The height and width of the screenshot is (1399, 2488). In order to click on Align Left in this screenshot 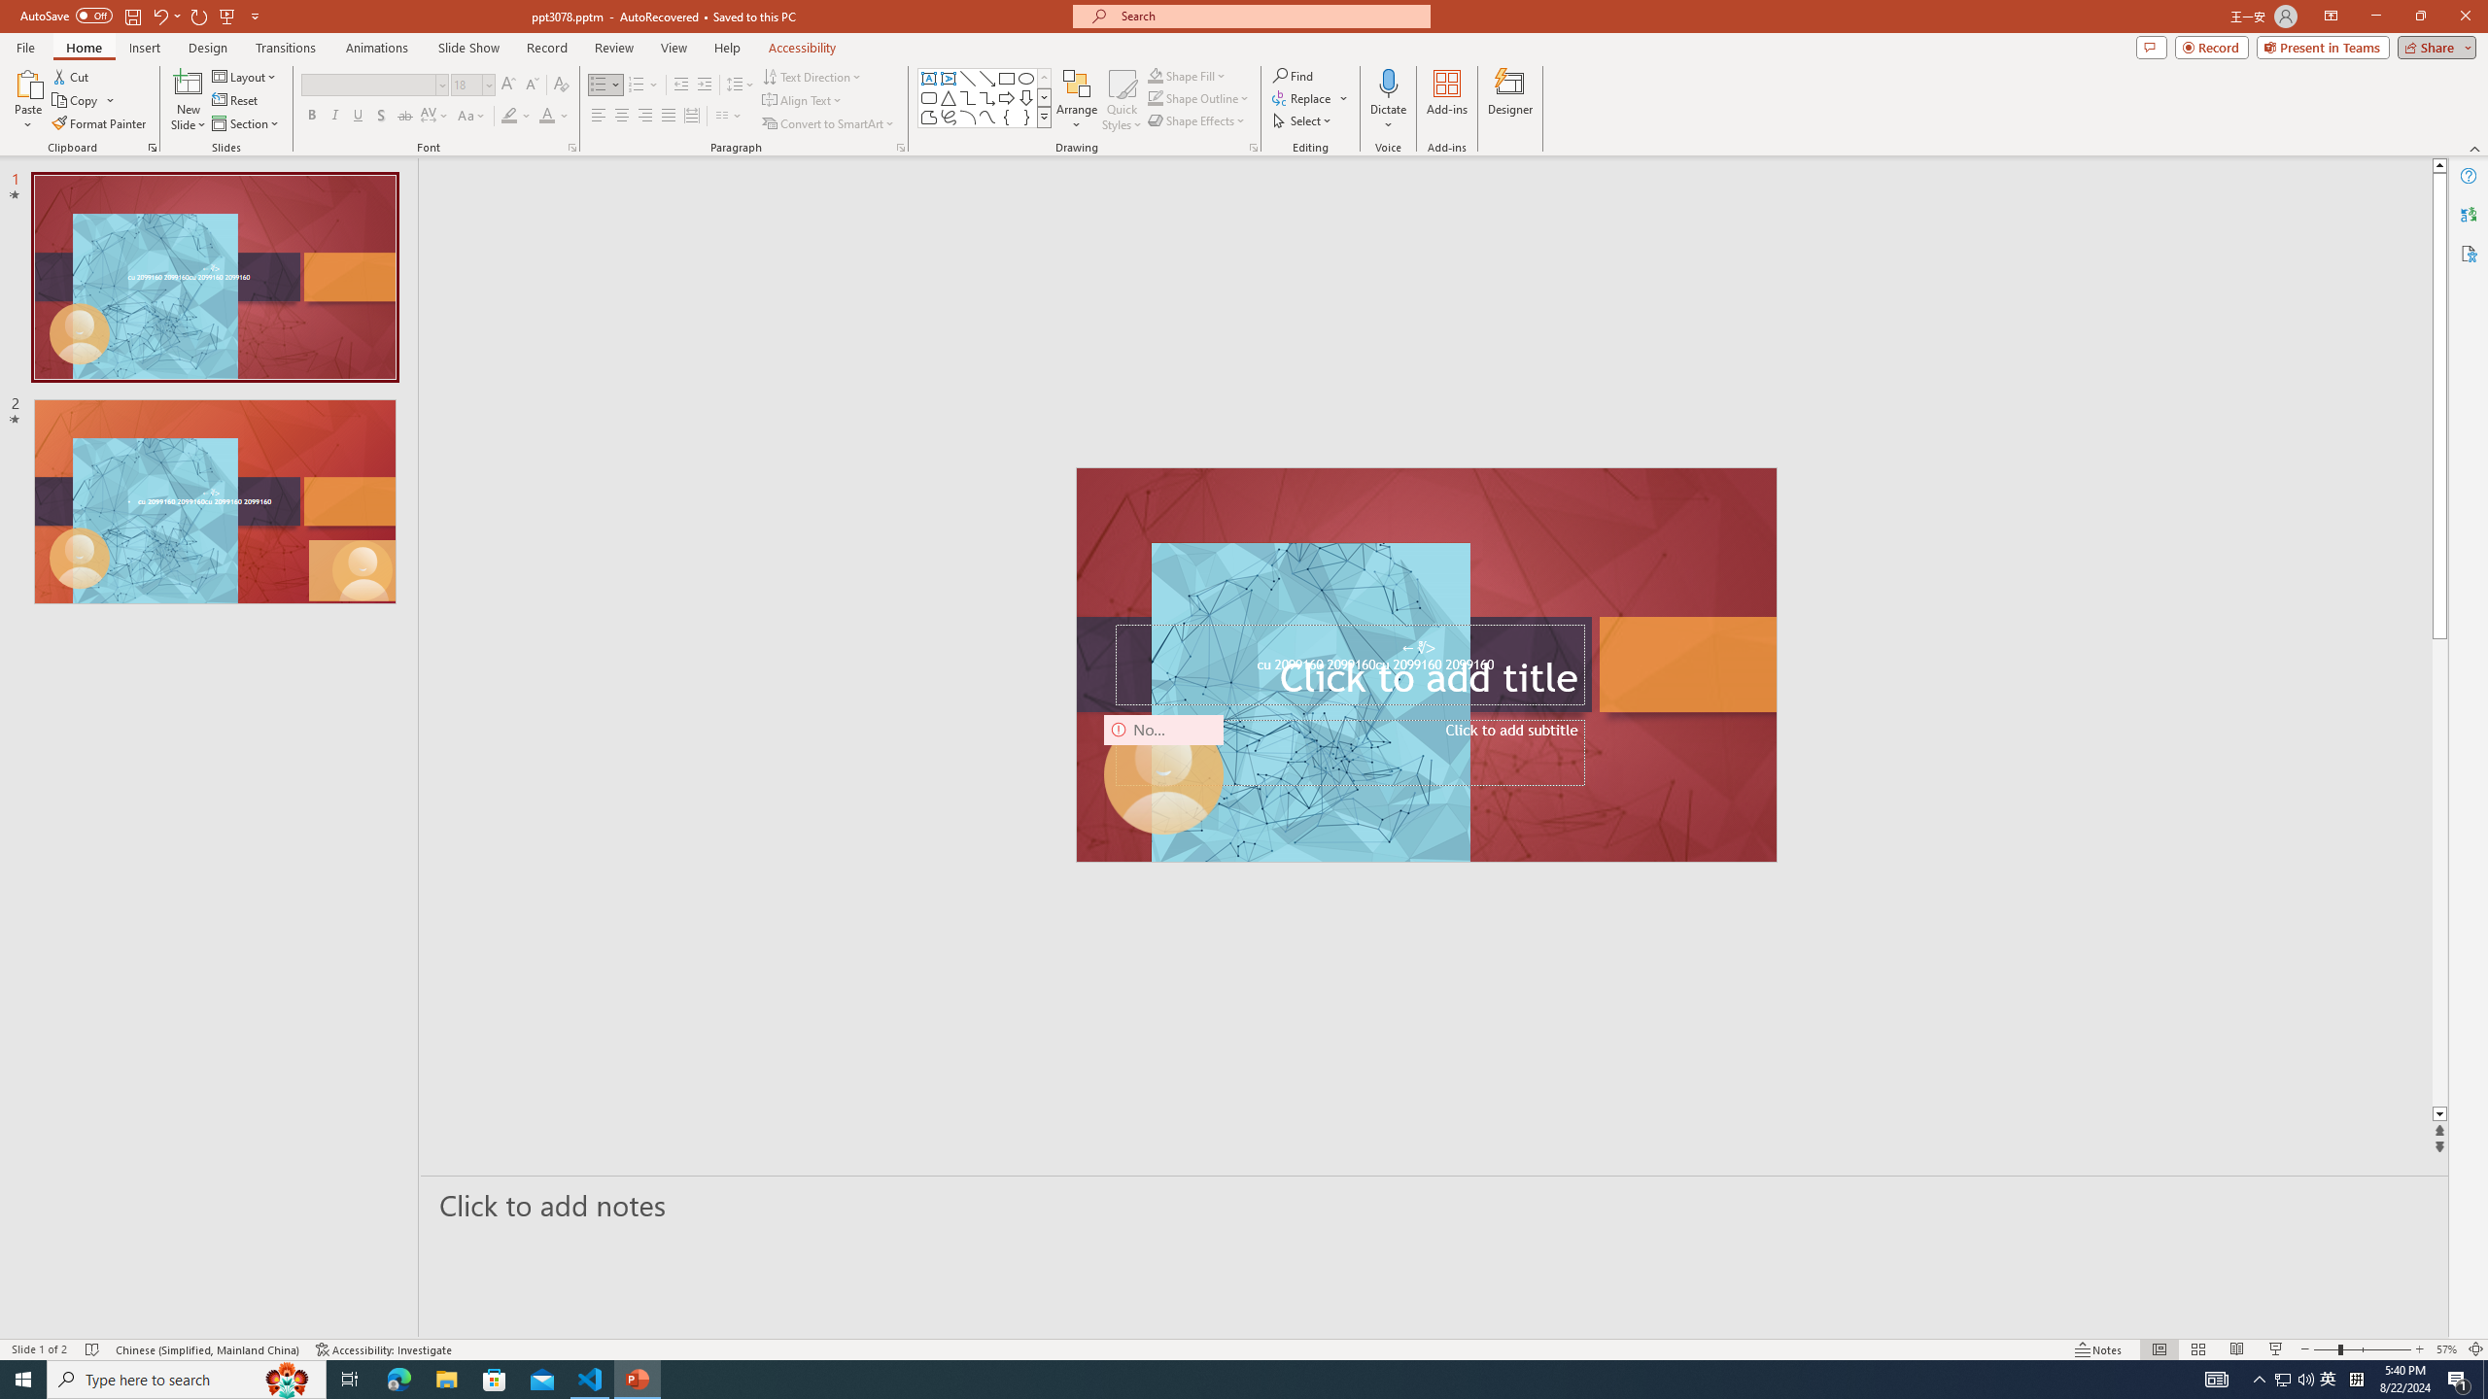, I will do `click(599, 117)`.